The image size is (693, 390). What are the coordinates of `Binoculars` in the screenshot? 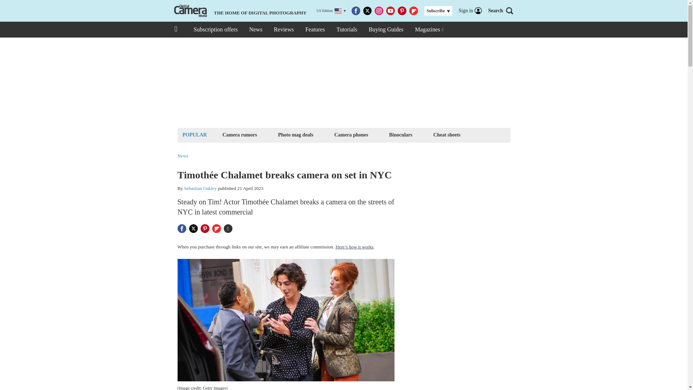 It's located at (401, 134).